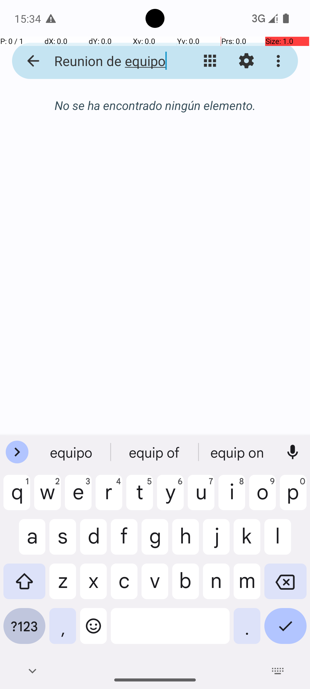 The height and width of the screenshot is (689, 310). What do you see at coordinates (111, 61) in the screenshot?
I see `Reunion de equipo` at bounding box center [111, 61].